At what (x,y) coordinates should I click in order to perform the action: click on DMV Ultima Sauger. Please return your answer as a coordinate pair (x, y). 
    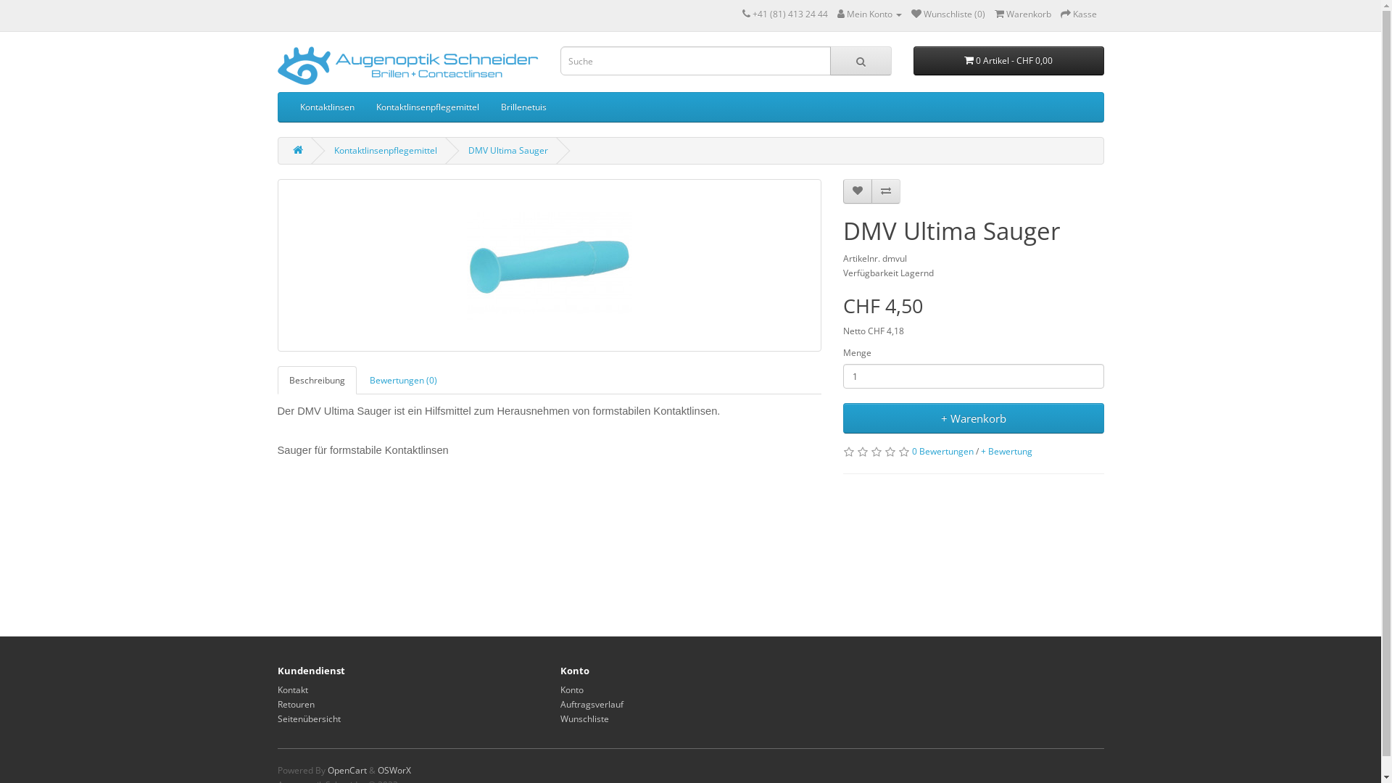
    Looking at the image, I should click on (550, 265).